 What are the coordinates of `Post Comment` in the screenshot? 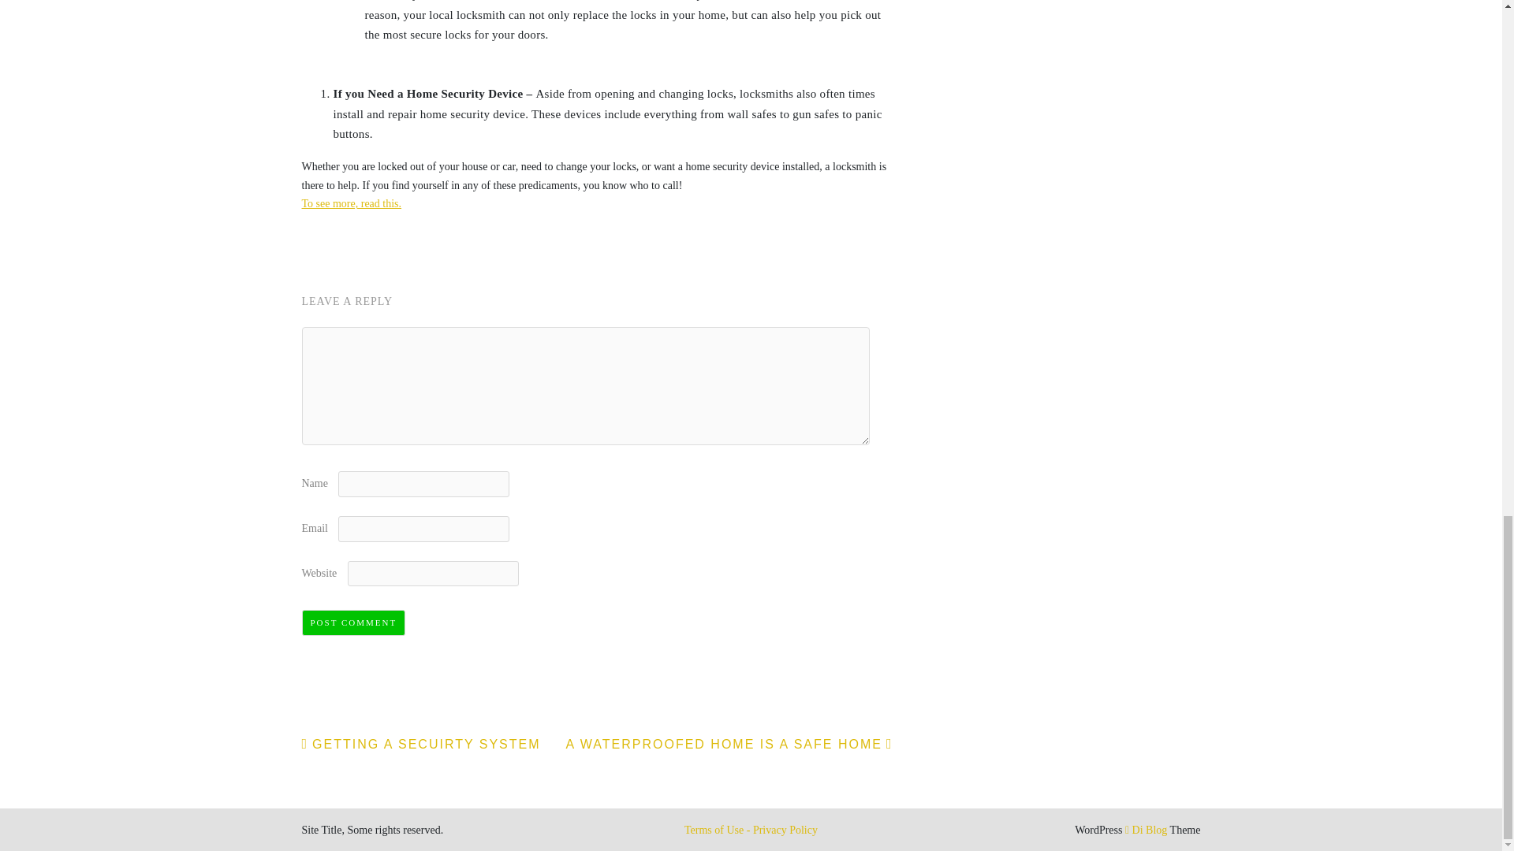 It's located at (353, 622).